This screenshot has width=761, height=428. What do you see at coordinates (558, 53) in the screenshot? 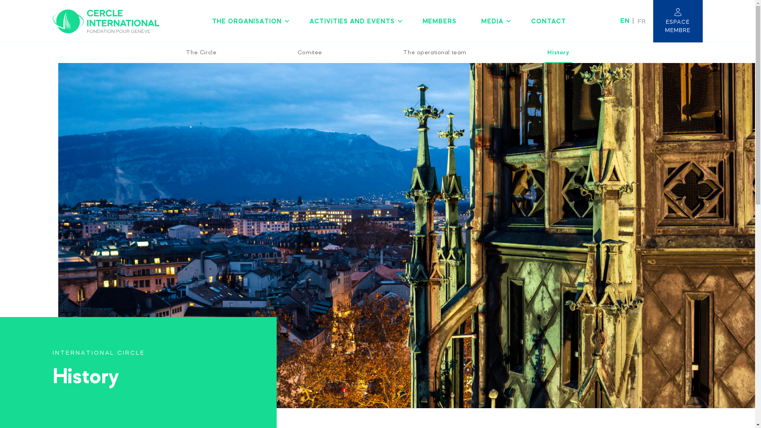
I see `History` at bounding box center [558, 53].